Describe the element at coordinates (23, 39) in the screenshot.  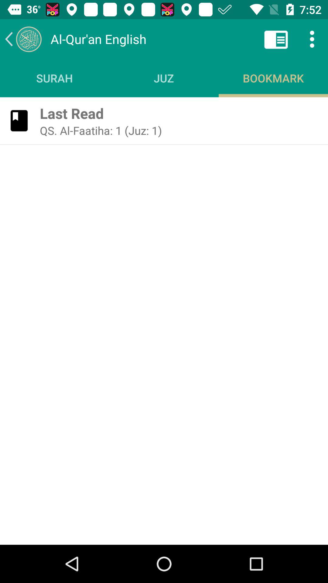
I see `go back` at that location.